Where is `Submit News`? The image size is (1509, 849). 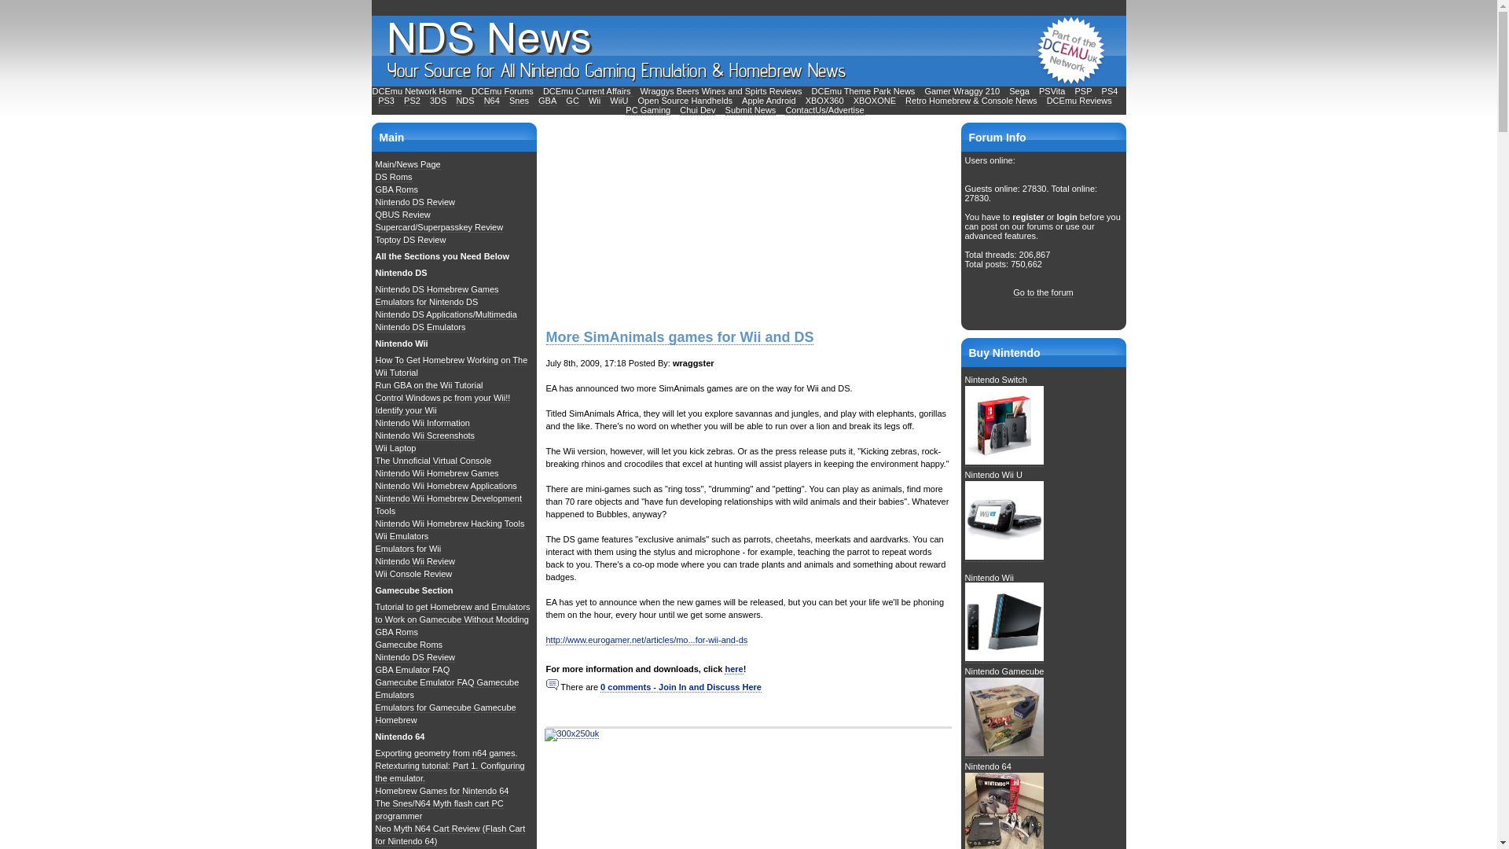
Submit News is located at coordinates (751, 110).